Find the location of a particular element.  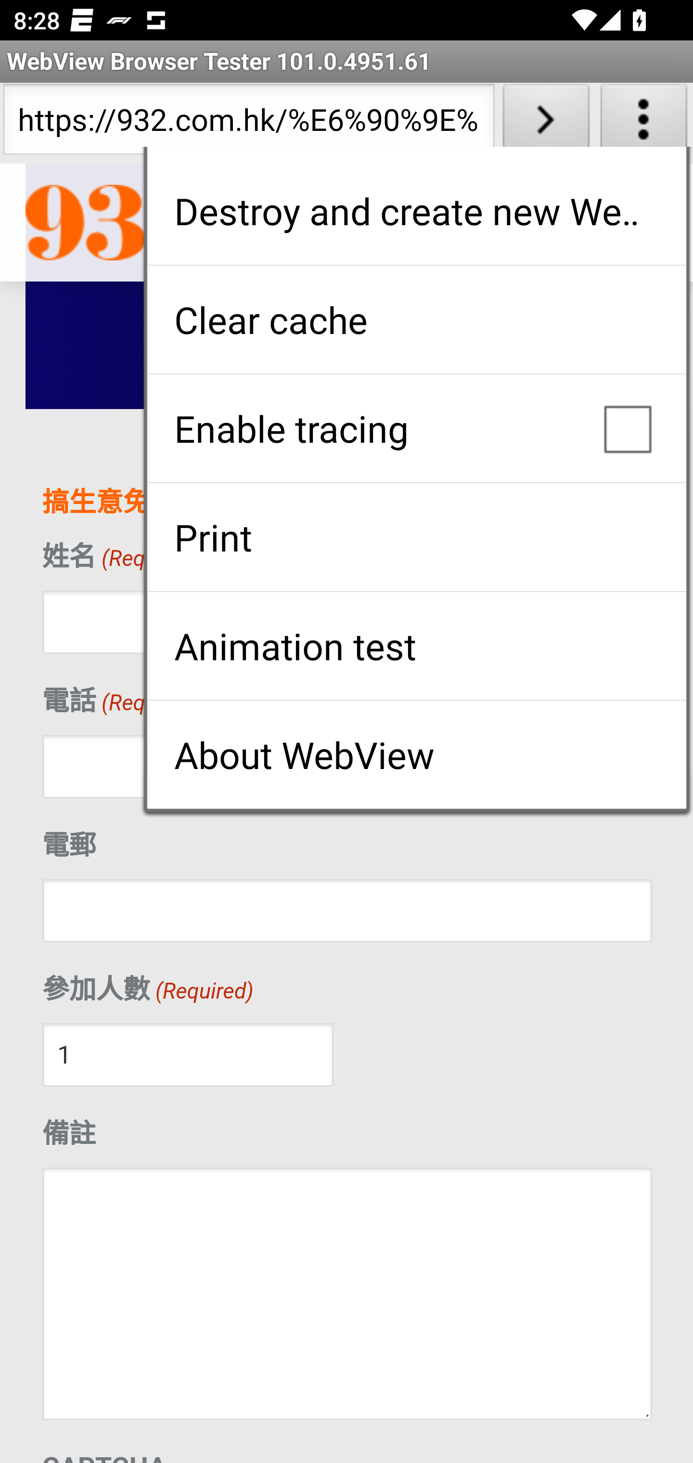

Print is located at coordinates (416, 537).